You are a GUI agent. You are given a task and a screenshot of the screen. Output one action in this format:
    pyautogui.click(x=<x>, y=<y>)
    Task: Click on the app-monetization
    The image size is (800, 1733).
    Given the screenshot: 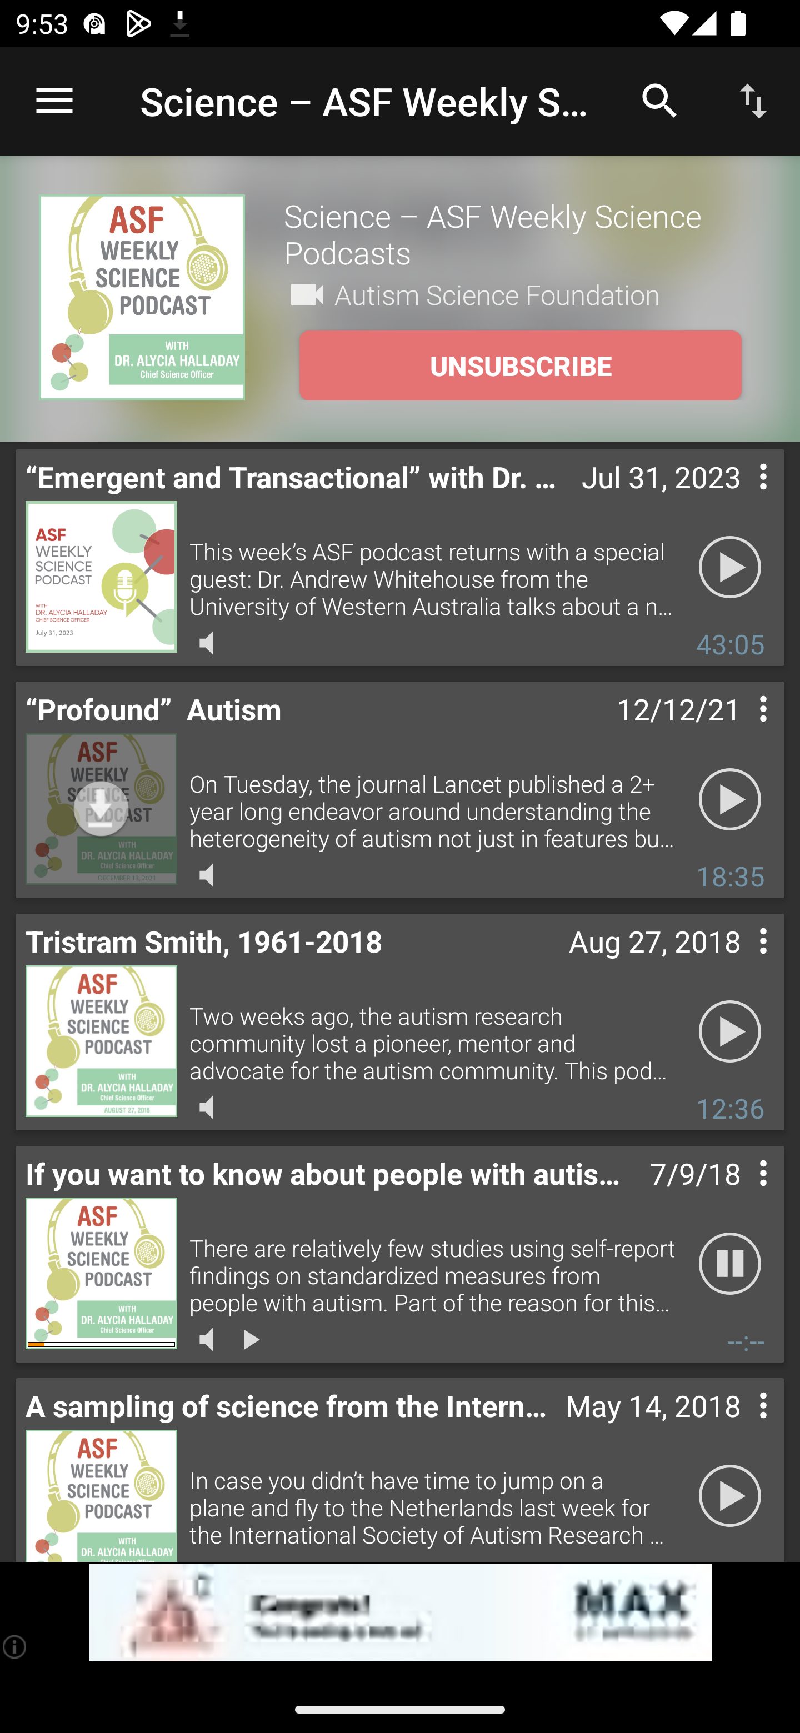 What is the action you would take?
    pyautogui.click(x=400, y=1613)
    